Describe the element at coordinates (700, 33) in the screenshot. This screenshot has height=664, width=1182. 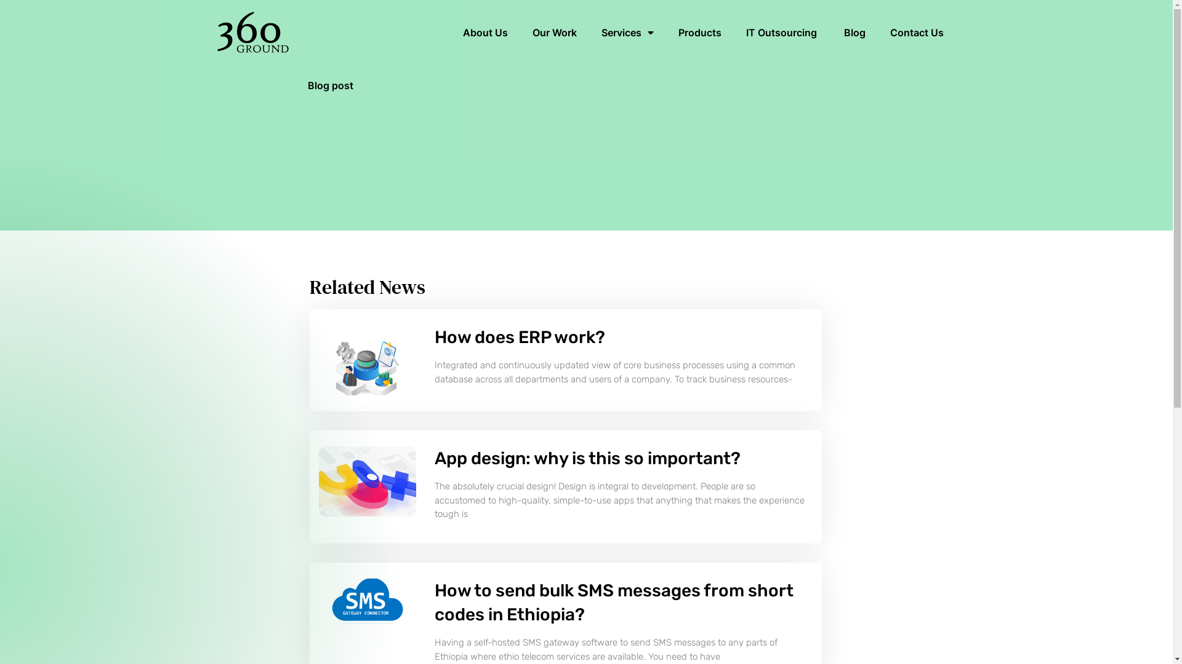
I see `Products` at that location.